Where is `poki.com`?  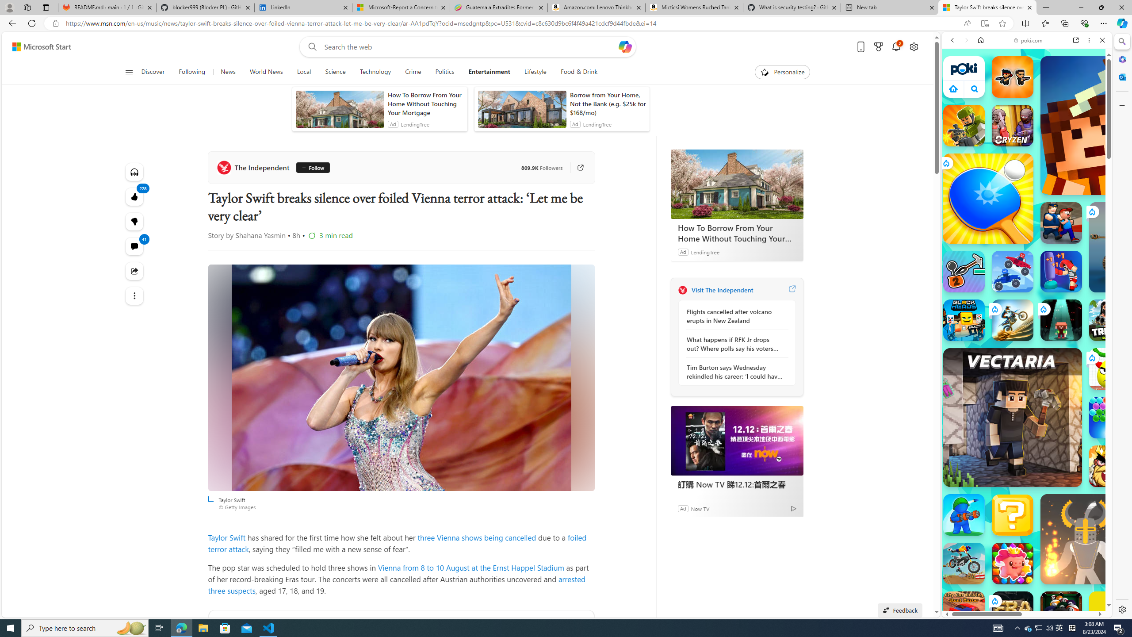
poki.com is located at coordinates (1028, 40).